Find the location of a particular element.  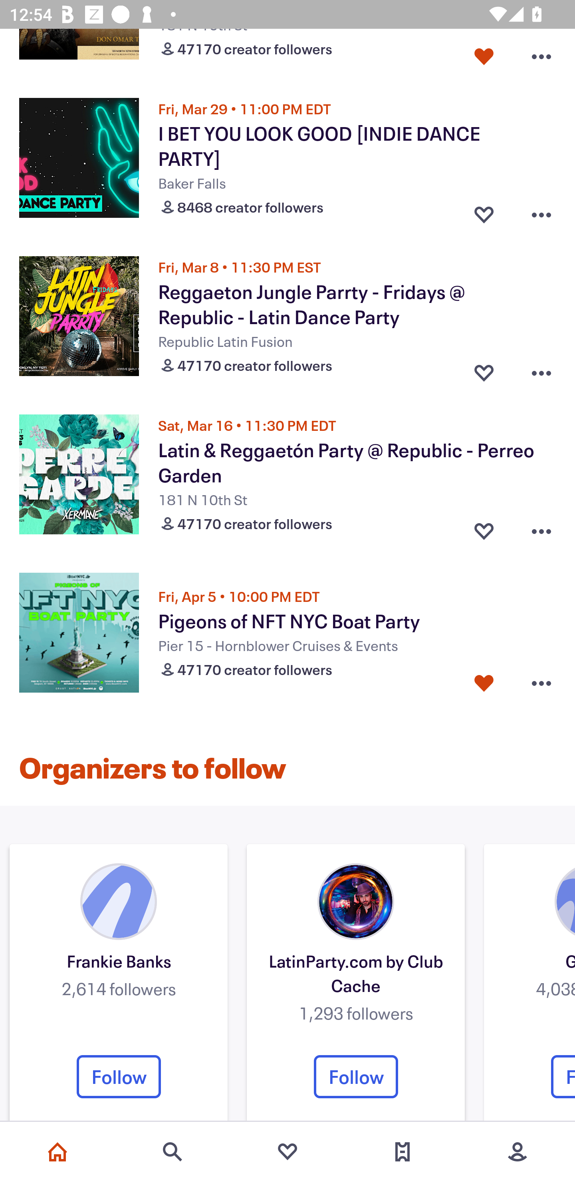

Favorite button is located at coordinates (484, 369).